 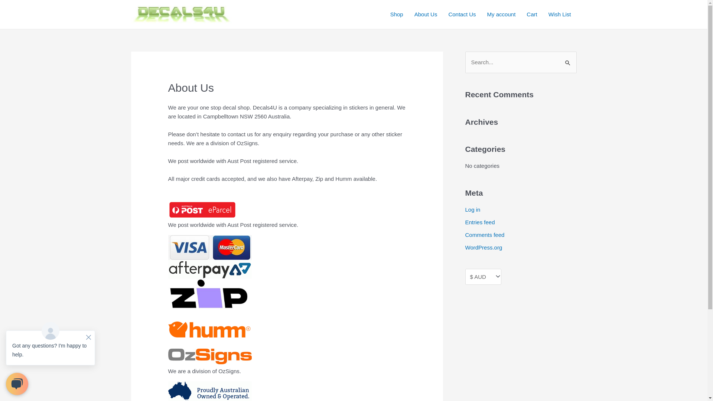 What do you see at coordinates (484, 247) in the screenshot?
I see `WordPress.org` at bounding box center [484, 247].